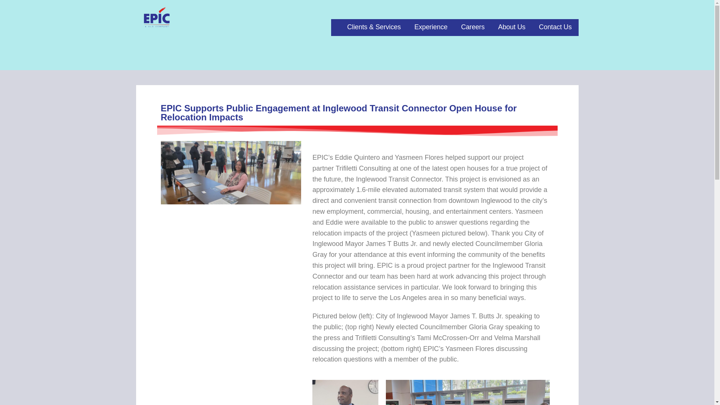  What do you see at coordinates (23, 8) in the screenshot?
I see `Search` at bounding box center [23, 8].